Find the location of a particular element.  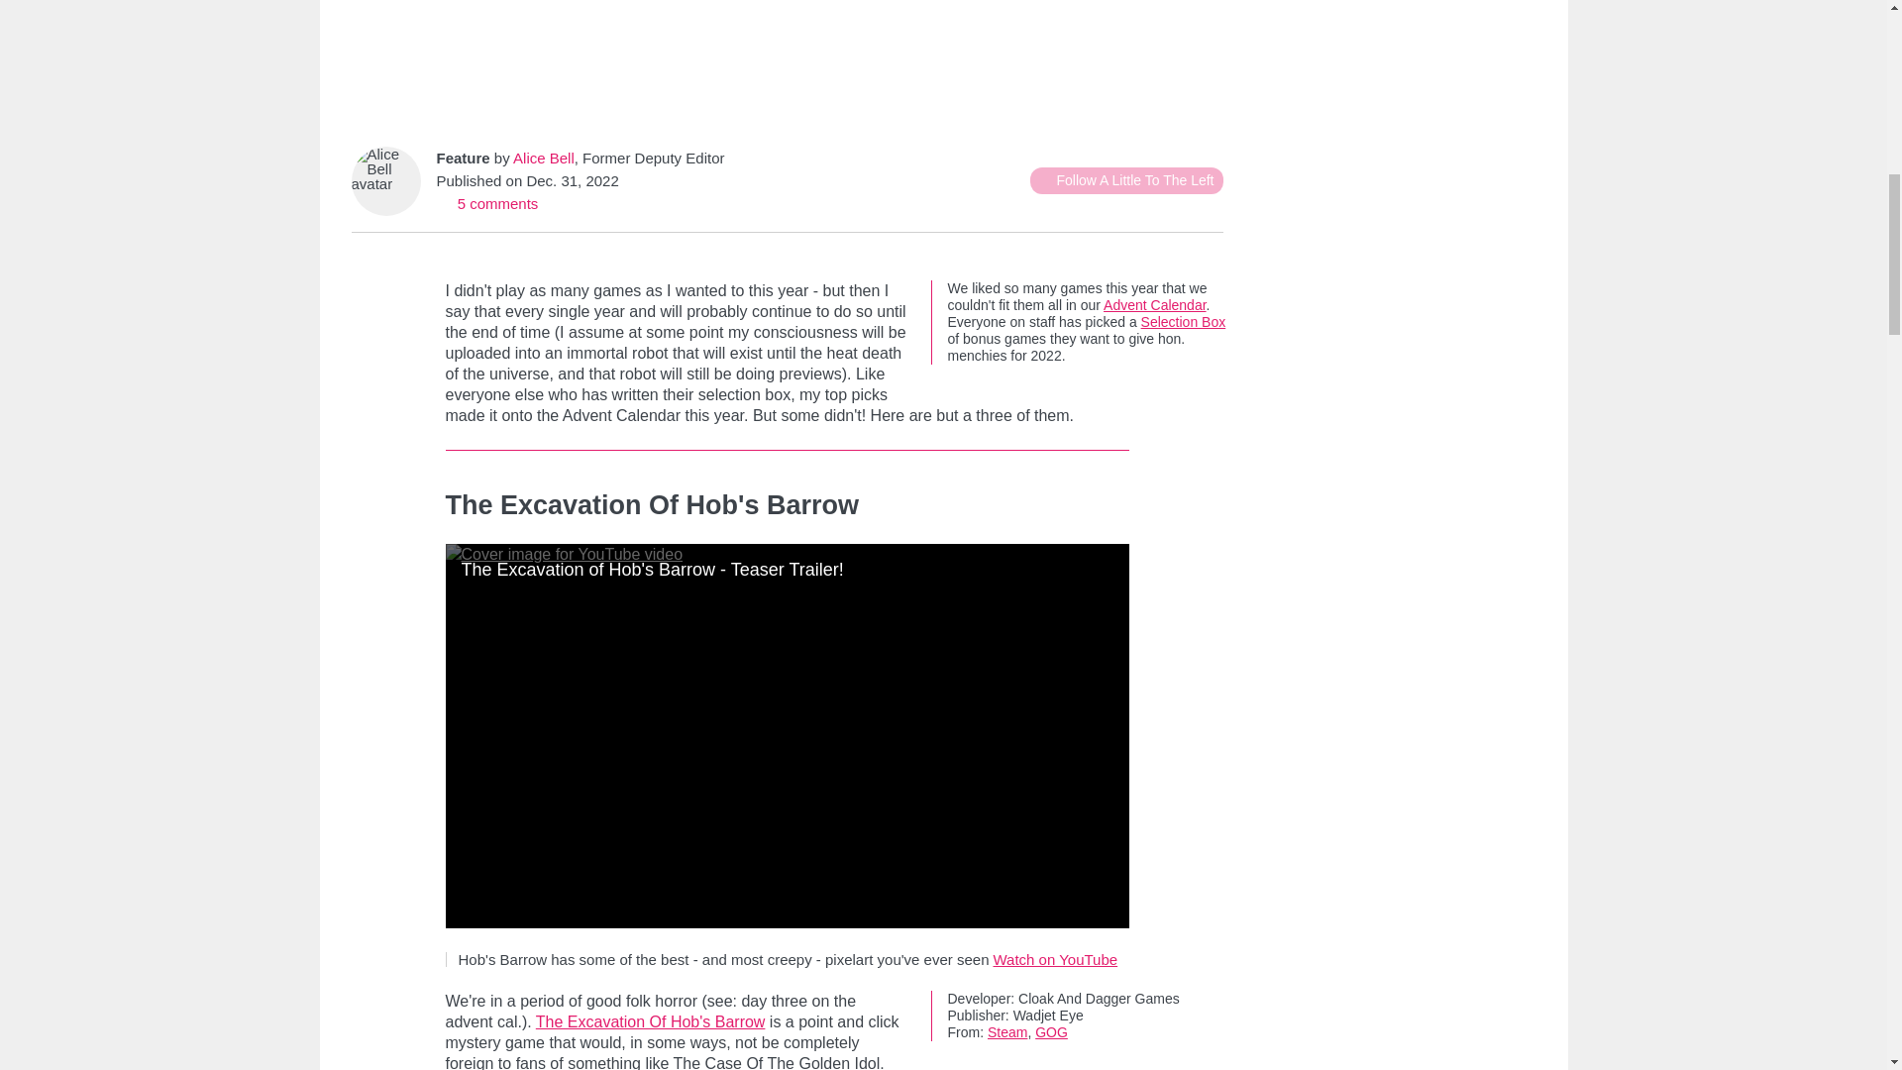

Follow A Little To The Left is located at coordinates (1126, 180).